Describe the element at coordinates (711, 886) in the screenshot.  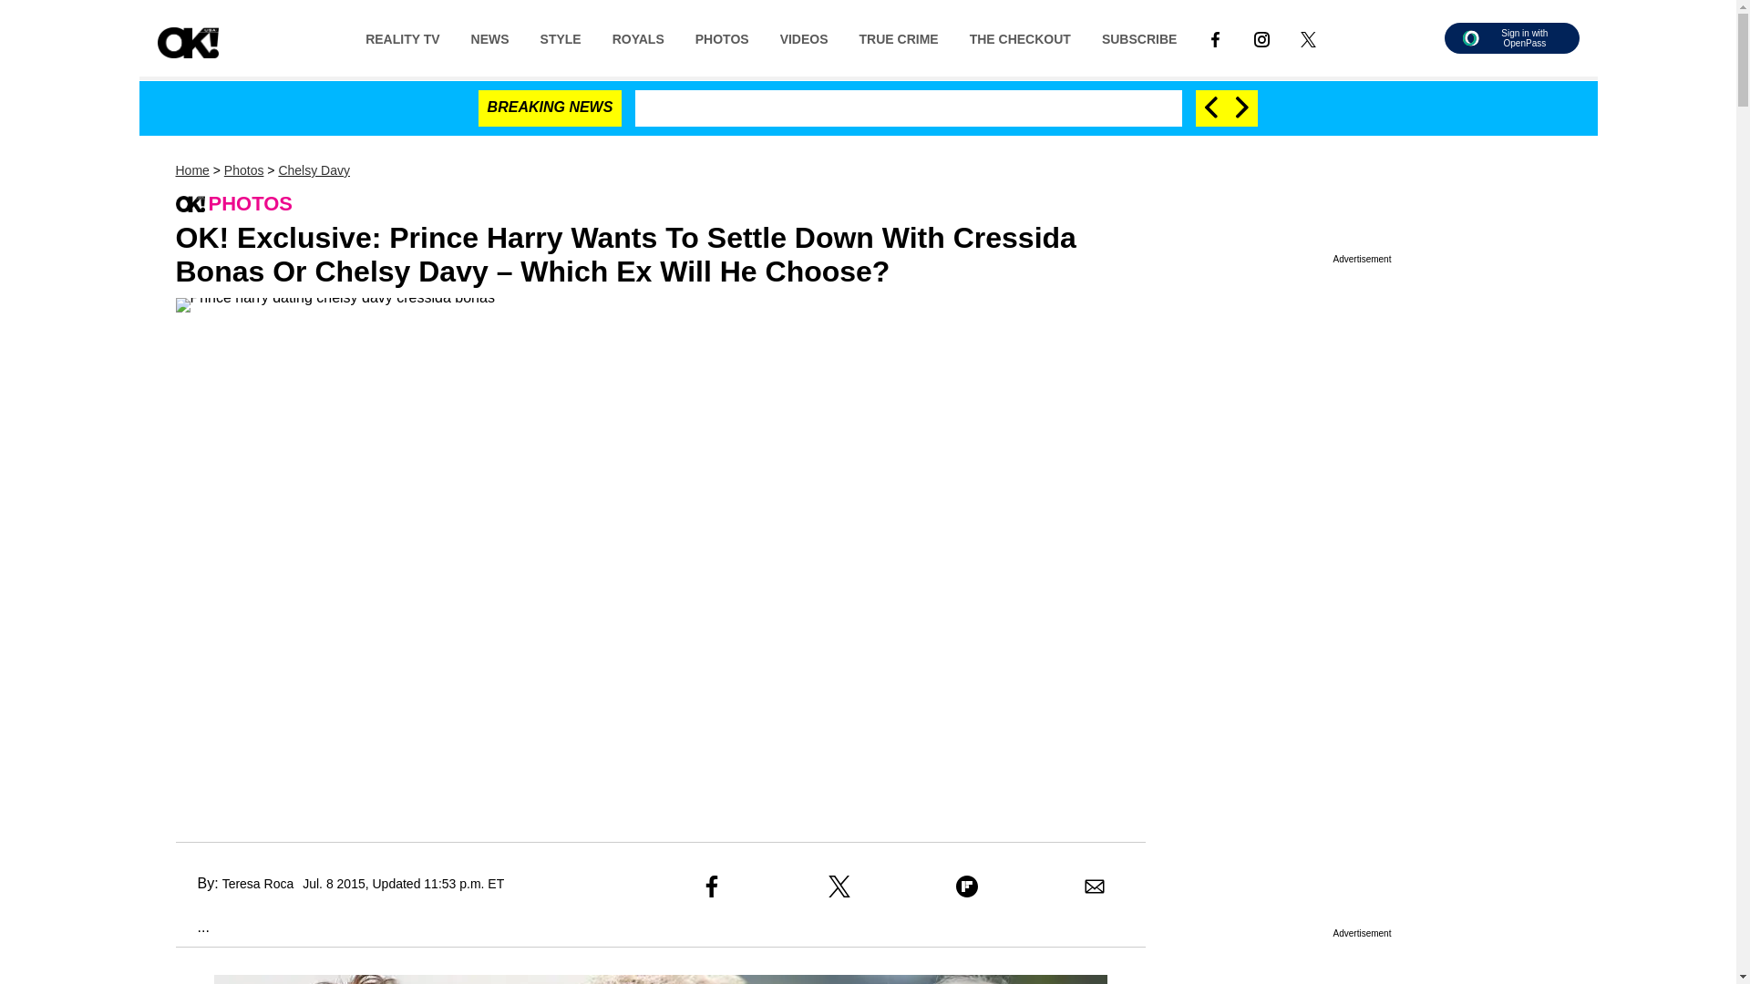
I see `Share to Facebook` at that location.